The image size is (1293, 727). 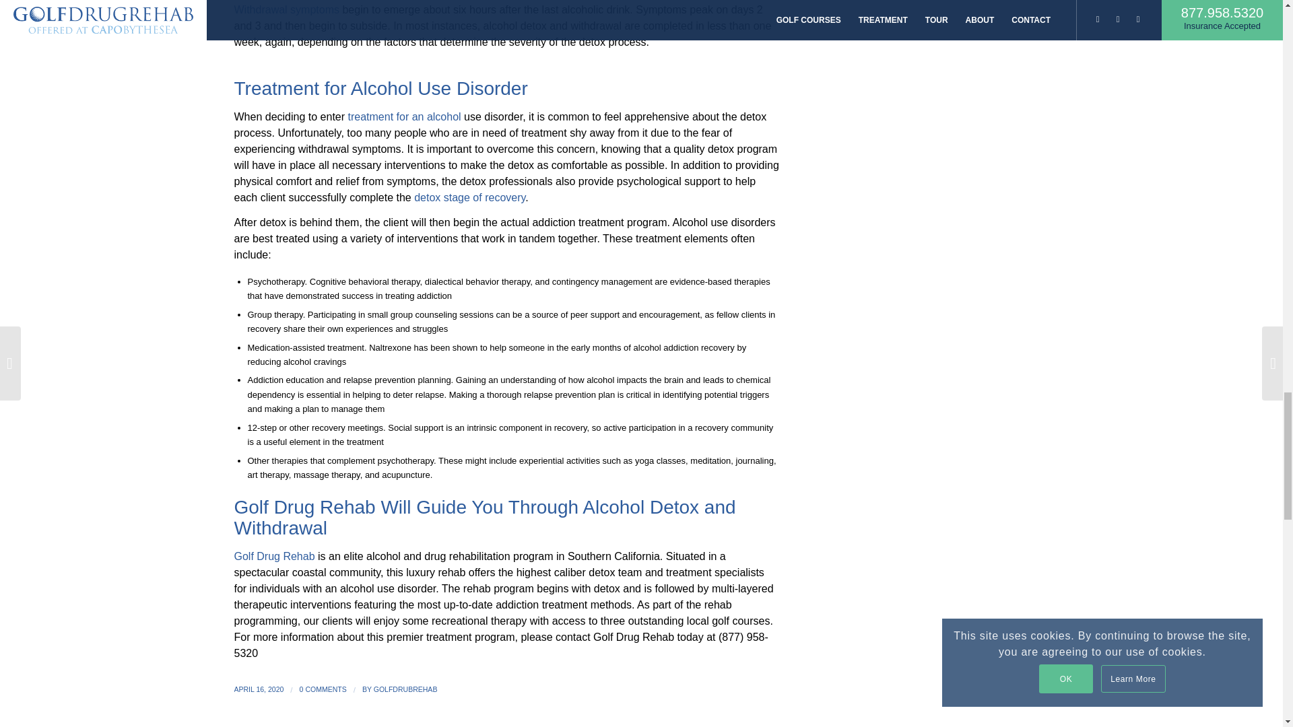 What do you see at coordinates (469, 198) in the screenshot?
I see `detox stage of recovery` at bounding box center [469, 198].